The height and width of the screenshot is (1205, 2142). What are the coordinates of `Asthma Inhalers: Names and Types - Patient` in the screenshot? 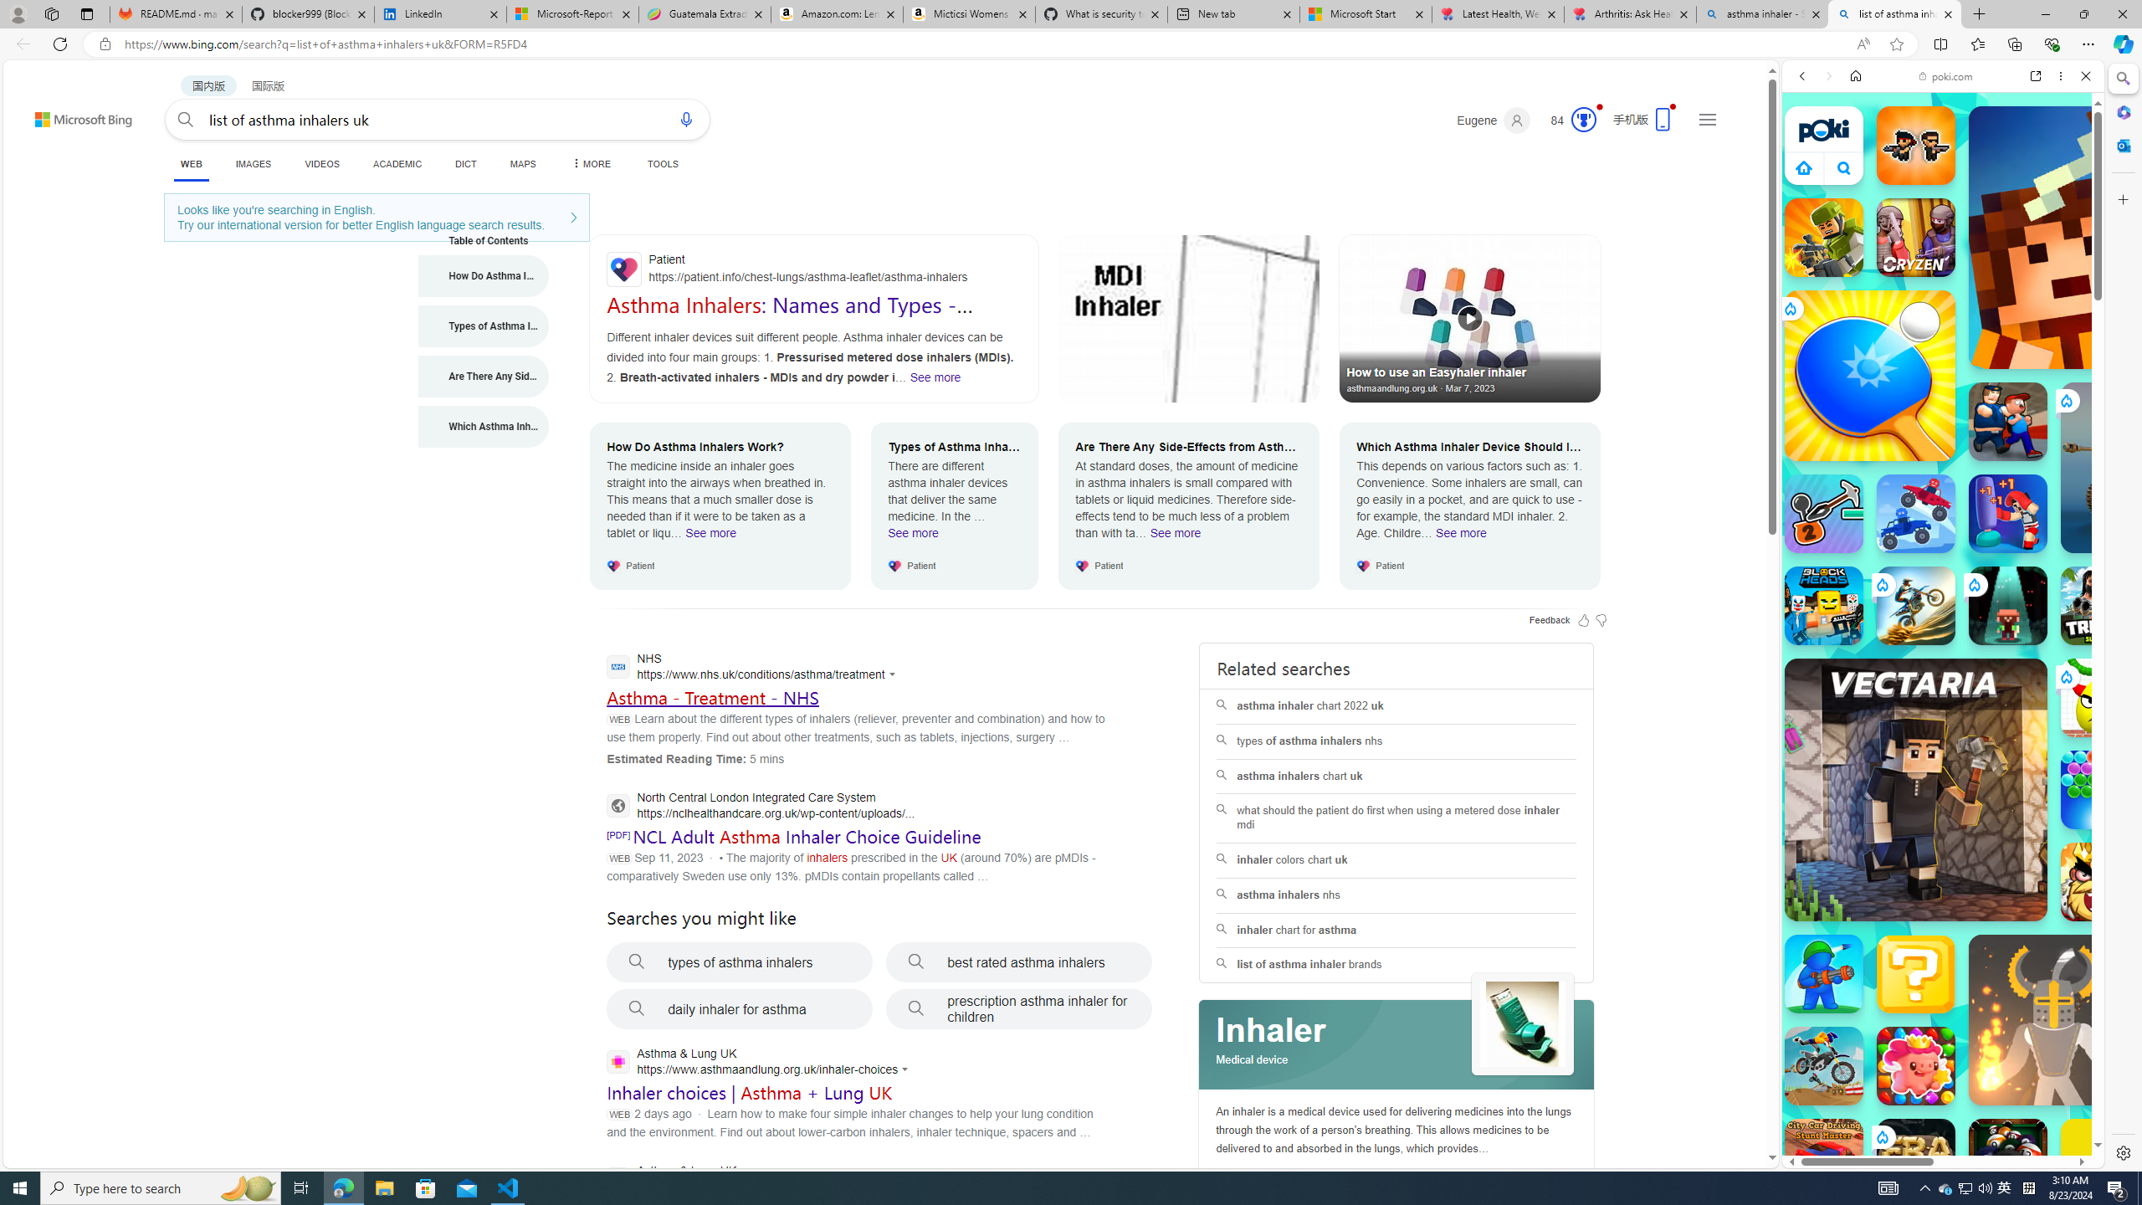 It's located at (789, 316).